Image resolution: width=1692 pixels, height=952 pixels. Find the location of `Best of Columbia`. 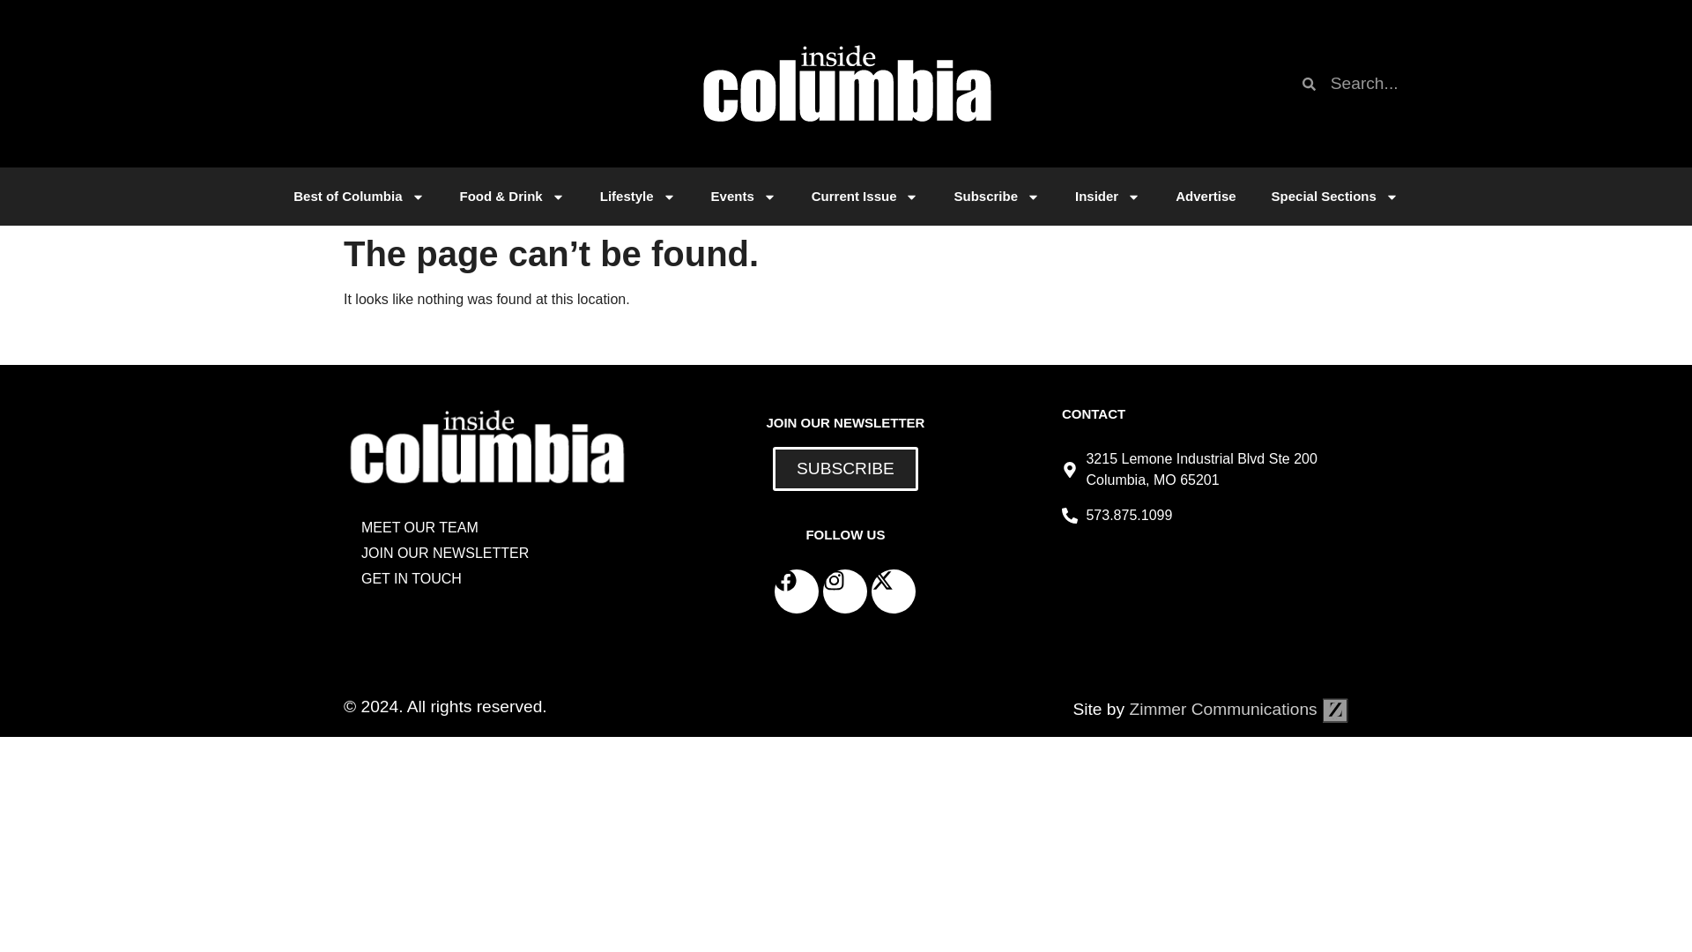

Best of Columbia is located at coordinates (358, 196).